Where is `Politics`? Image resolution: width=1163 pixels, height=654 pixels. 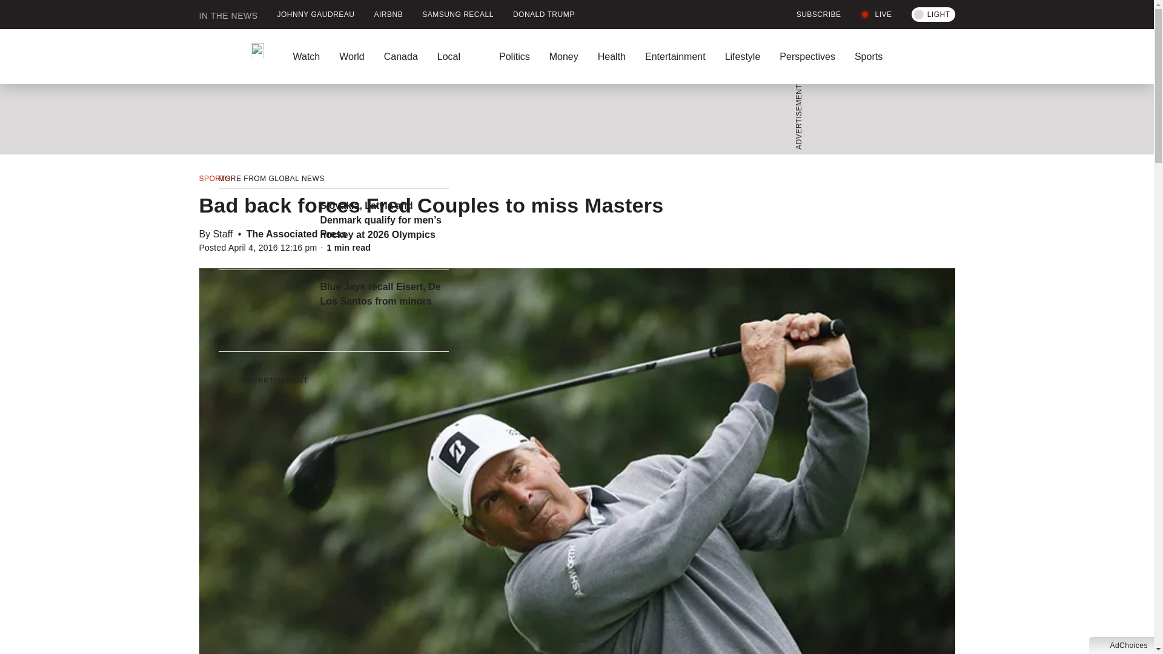 Politics is located at coordinates (514, 56).